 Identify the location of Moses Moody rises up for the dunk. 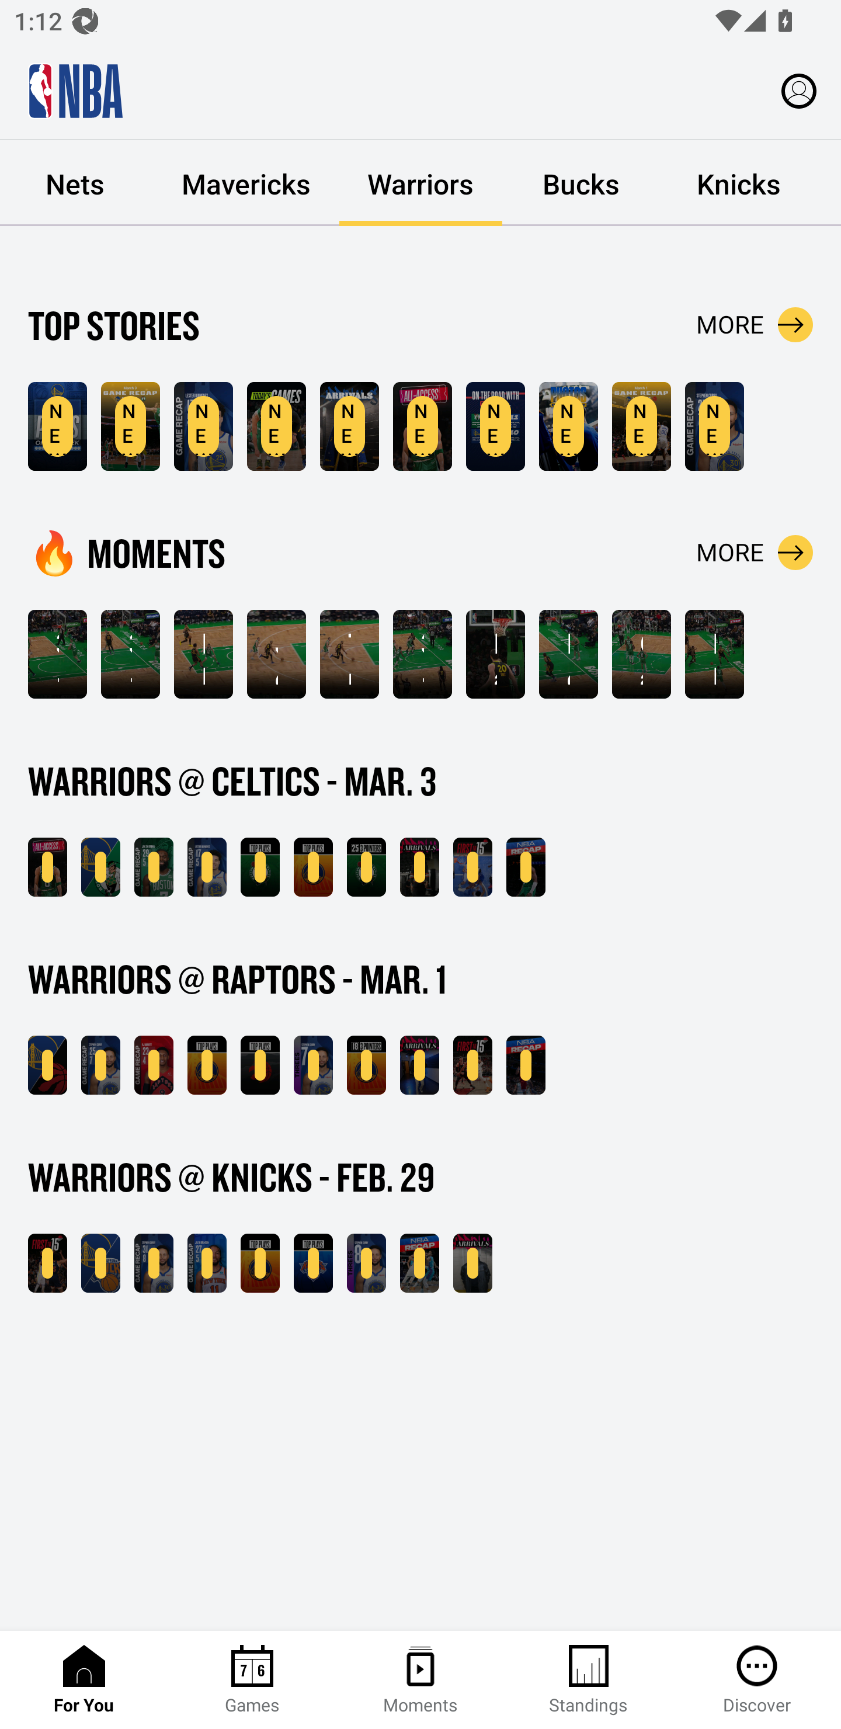
(568, 654).